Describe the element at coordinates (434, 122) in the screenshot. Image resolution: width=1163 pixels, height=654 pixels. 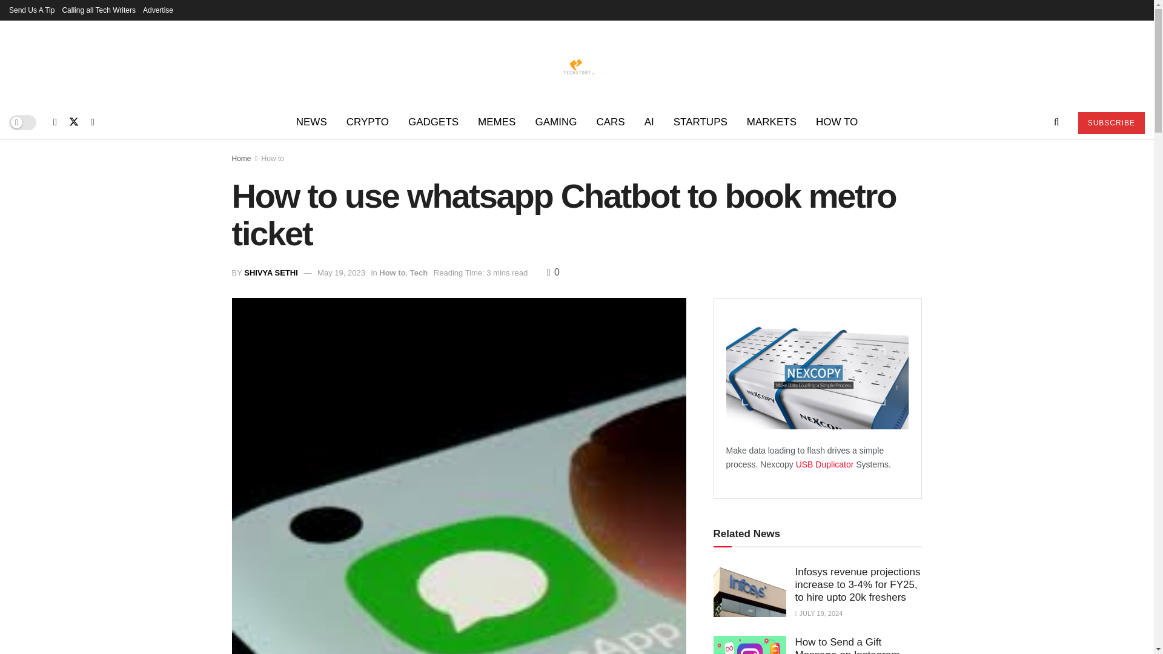
I see `GADGETS` at that location.